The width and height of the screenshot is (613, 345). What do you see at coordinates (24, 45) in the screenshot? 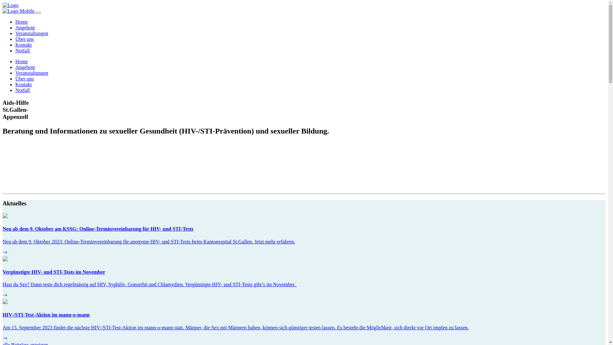
I see `Kontakt` at bounding box center [24, 45].